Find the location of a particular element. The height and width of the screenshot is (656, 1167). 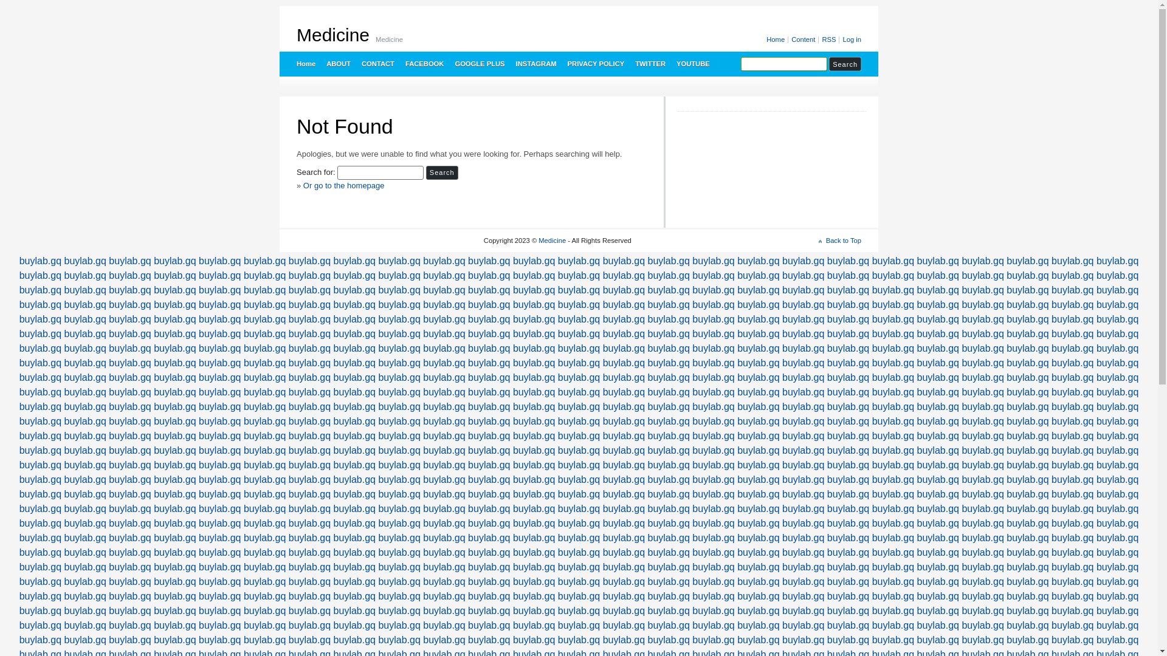

buylab.gq is located at coordinates (714, 392).